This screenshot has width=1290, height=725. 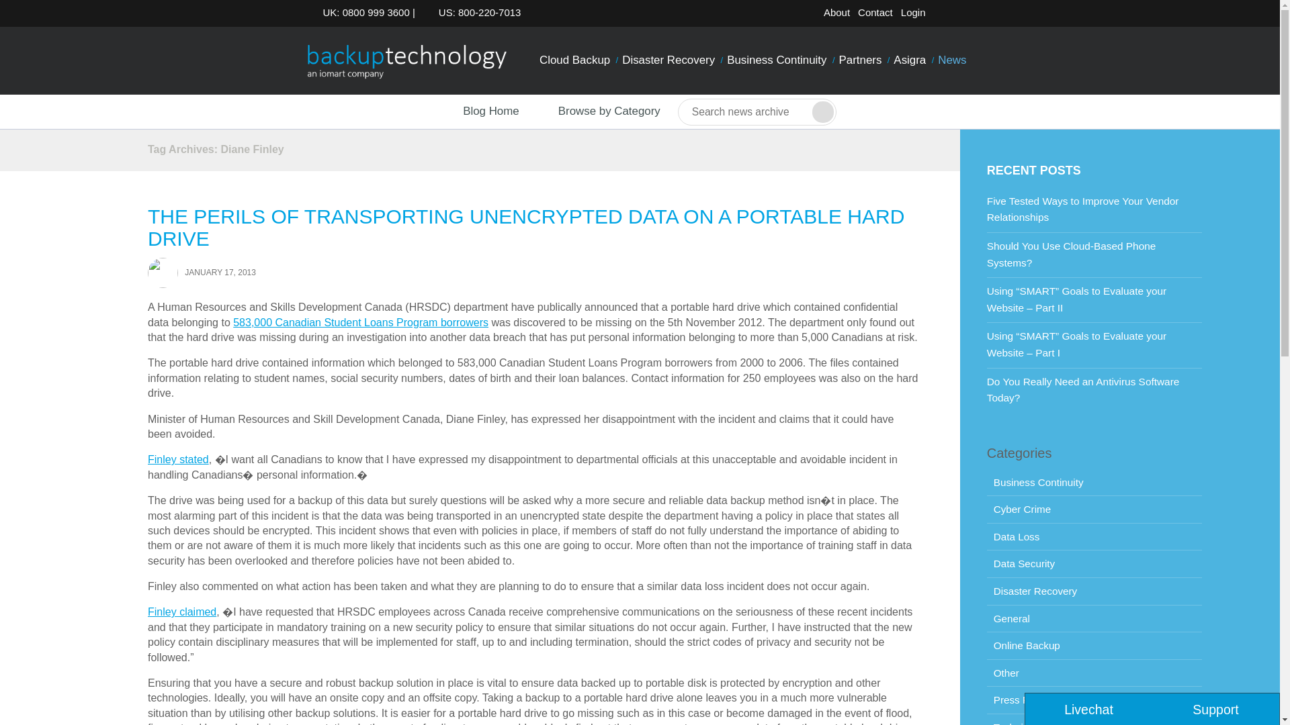 I want to click on Business Continuity, so click(x=777, y=60).